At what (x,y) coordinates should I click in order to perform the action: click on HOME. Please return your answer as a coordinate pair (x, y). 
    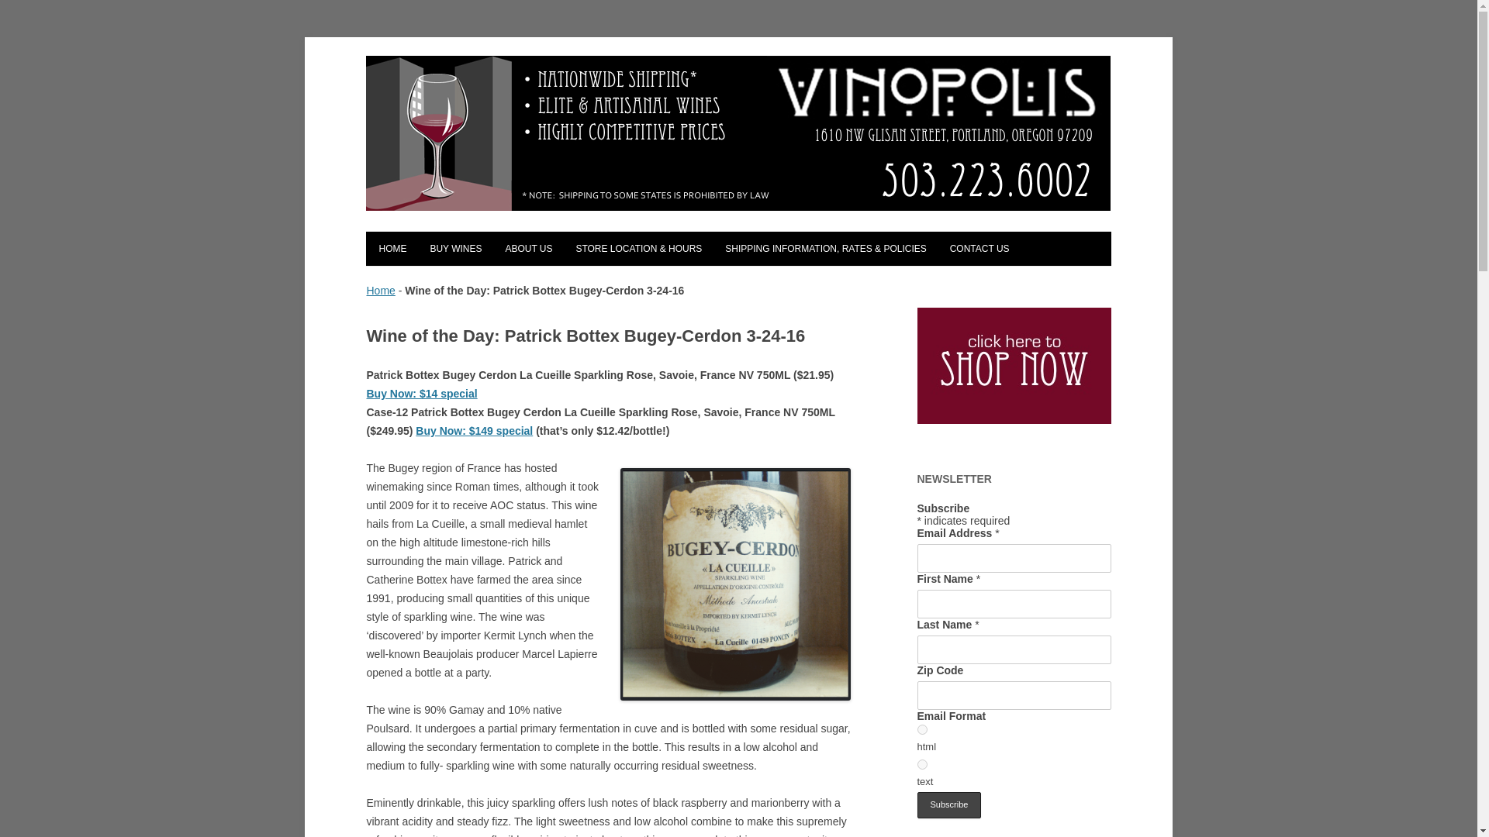
    Looking at the image, I should click on (392, 249).